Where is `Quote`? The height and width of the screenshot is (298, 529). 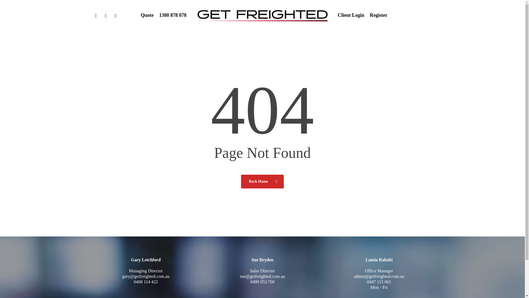 Quote is located at coordinates (147, 15).